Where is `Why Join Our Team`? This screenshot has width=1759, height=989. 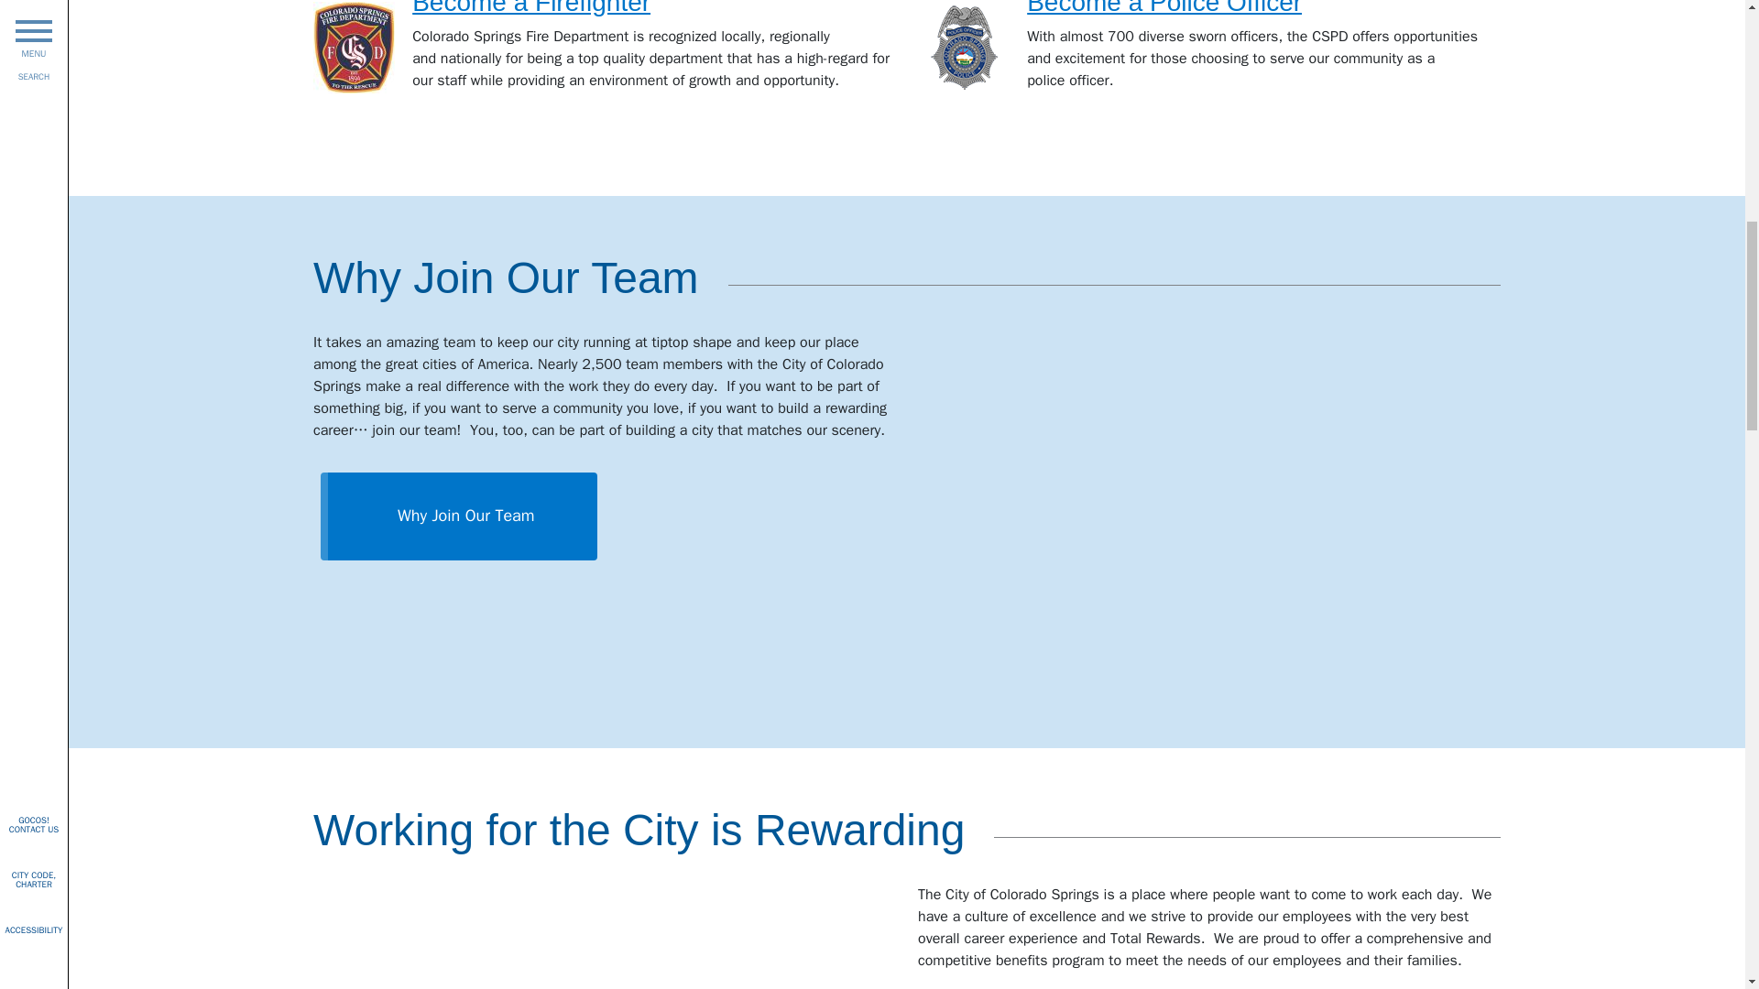 Why Join Our Team is located at coordinates (458, 513).